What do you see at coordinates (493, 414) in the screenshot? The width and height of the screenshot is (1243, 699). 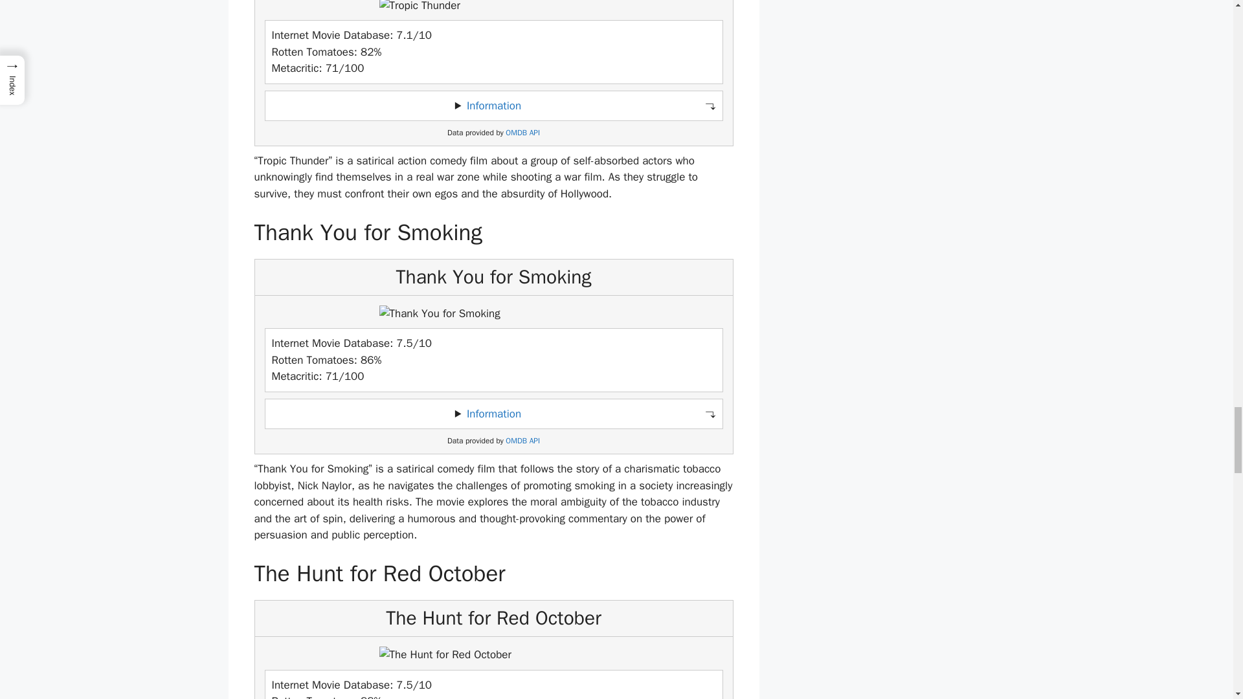 I see `Information` at bounding box center [493, 414].